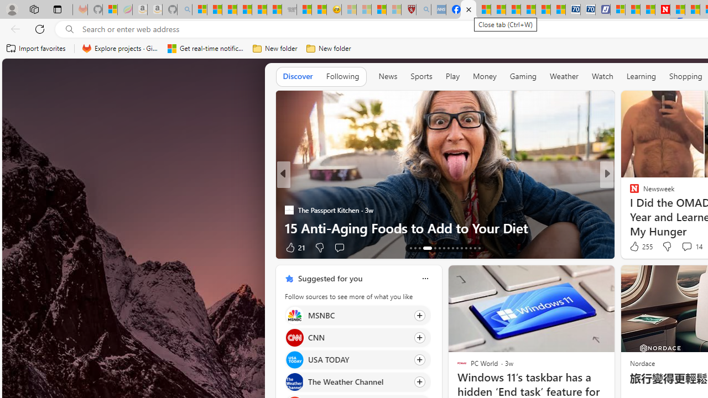 Image resolution: width=708 pixels, height=398 pixels. Describe the element at coordinates (421, 76) in the screenshot. I see `Sports` at that location.